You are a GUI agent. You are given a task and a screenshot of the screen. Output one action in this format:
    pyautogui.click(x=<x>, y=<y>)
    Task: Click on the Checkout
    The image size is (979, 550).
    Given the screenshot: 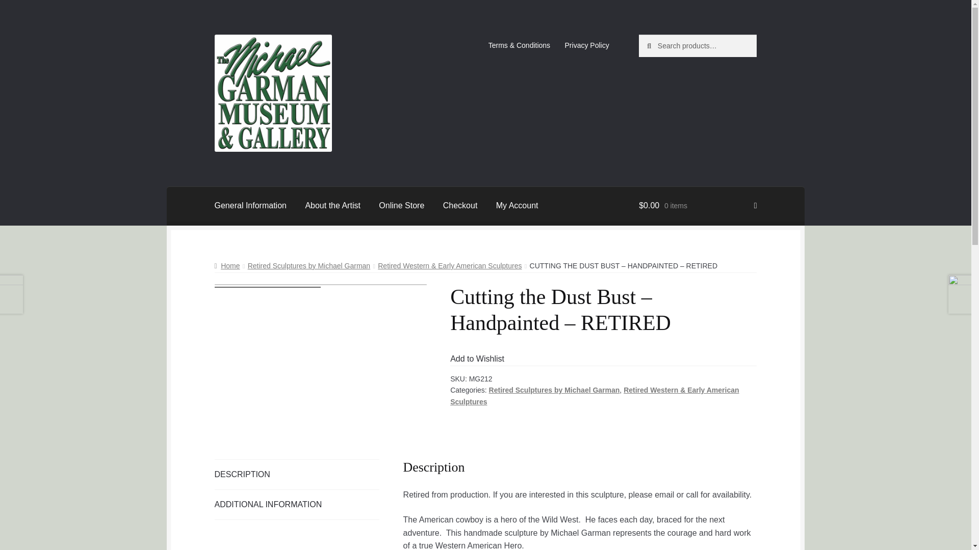 What is the action you would take?
    pyautogui.click(x=460, y=206)
    